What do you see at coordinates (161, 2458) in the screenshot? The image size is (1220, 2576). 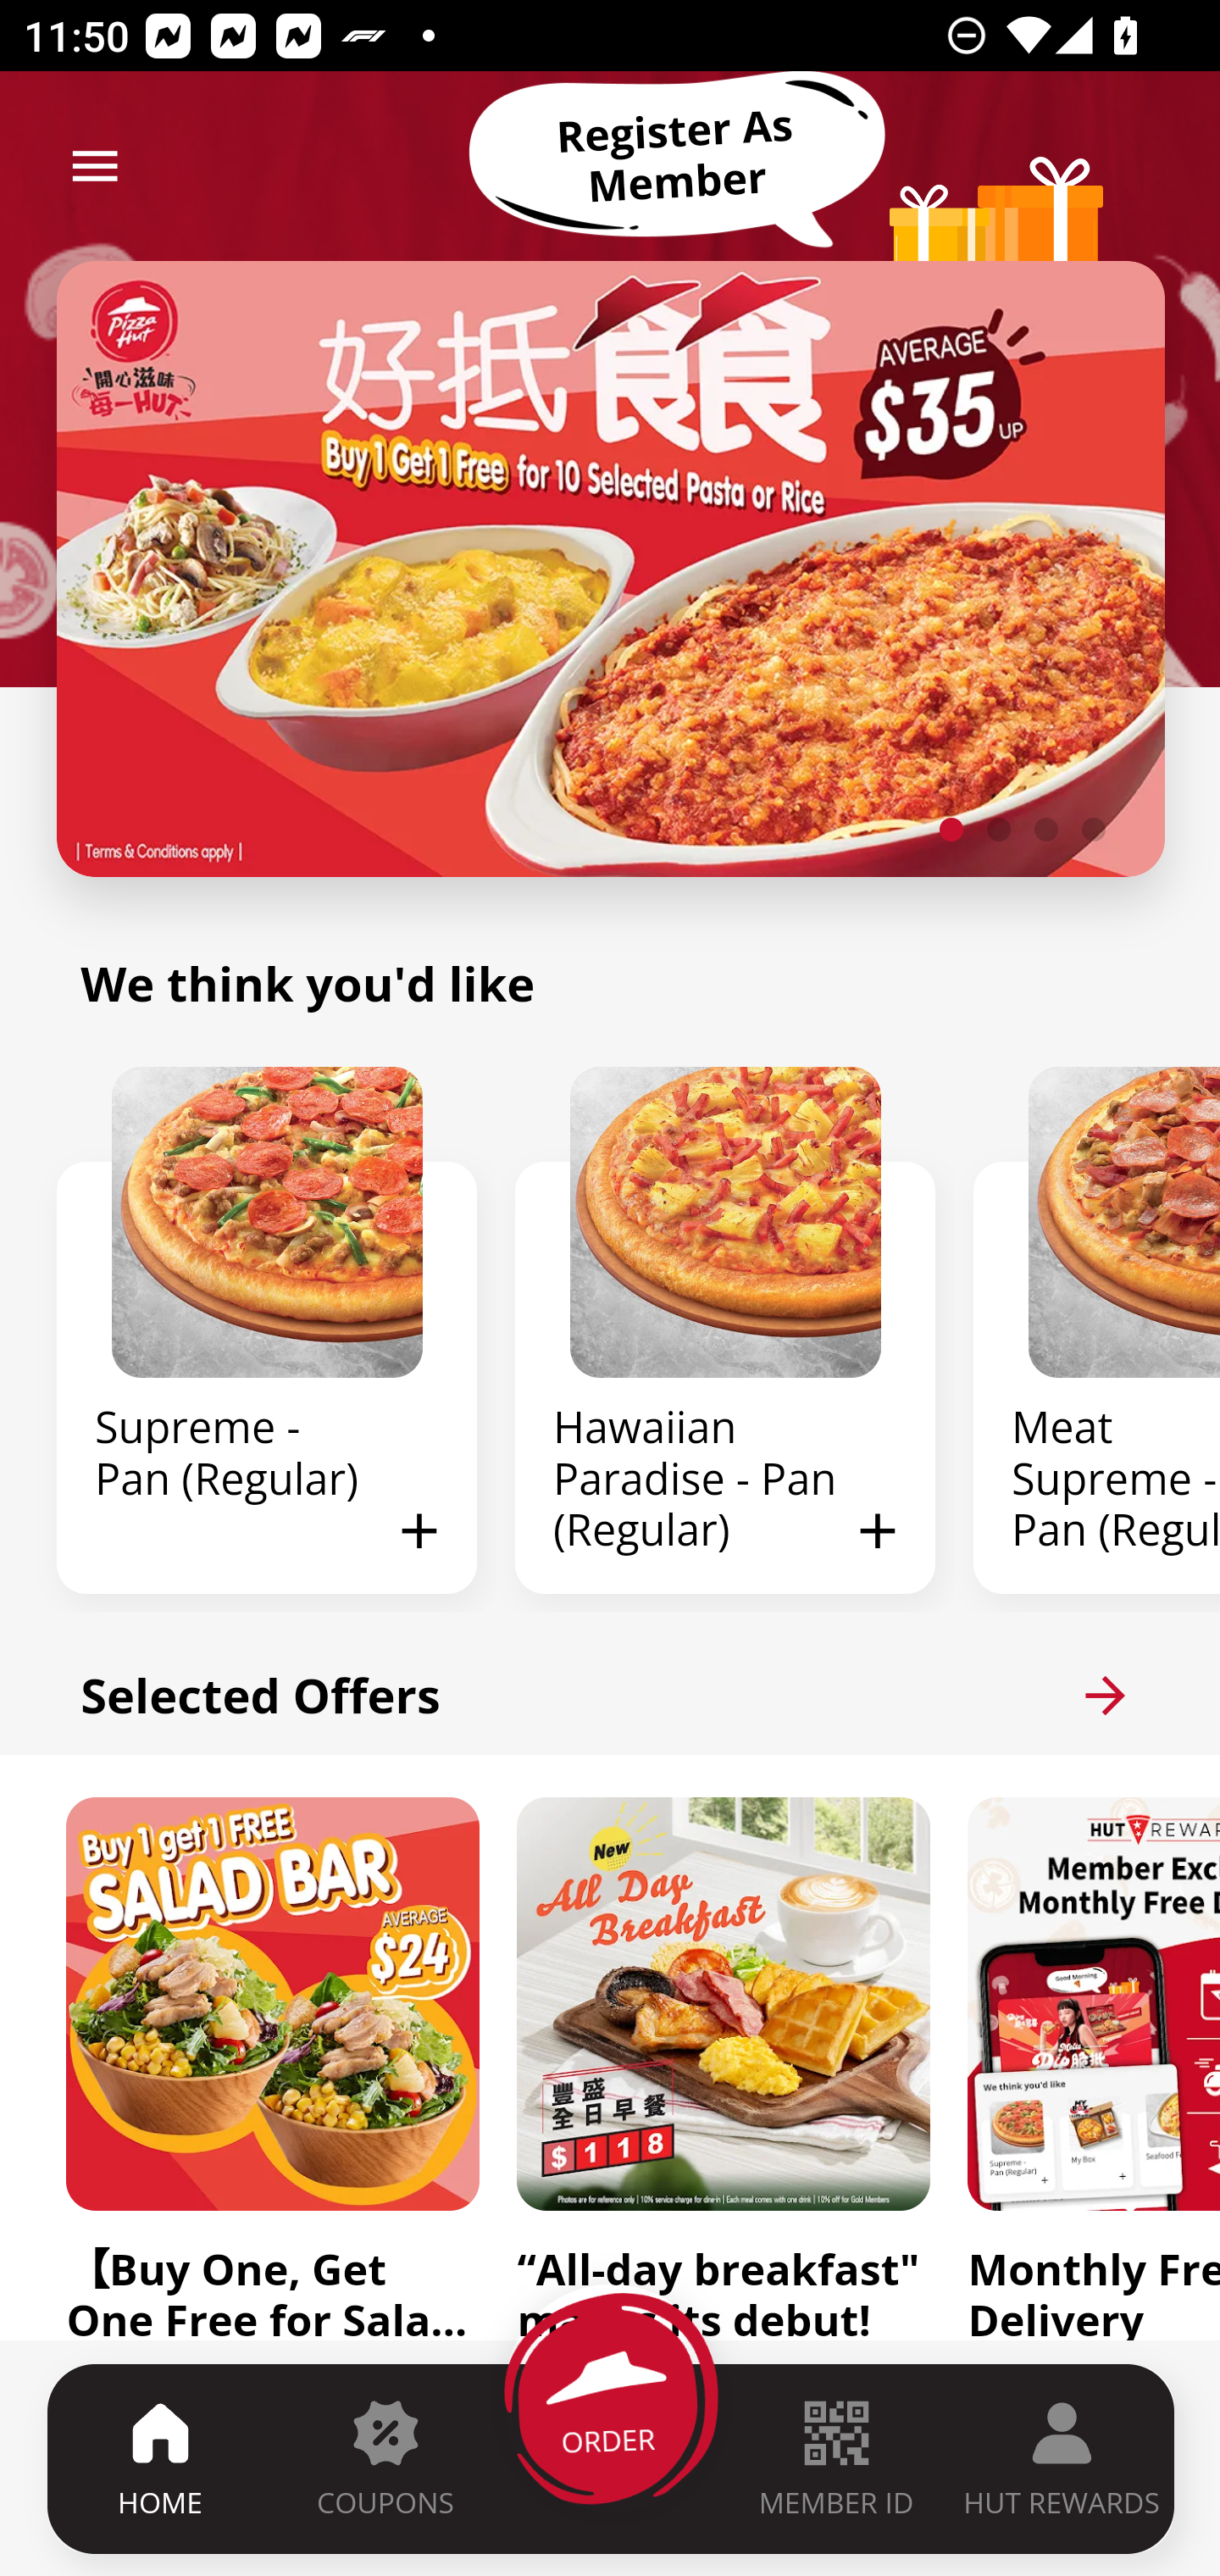 I see `HOME` at bounding box center [161, 2458].